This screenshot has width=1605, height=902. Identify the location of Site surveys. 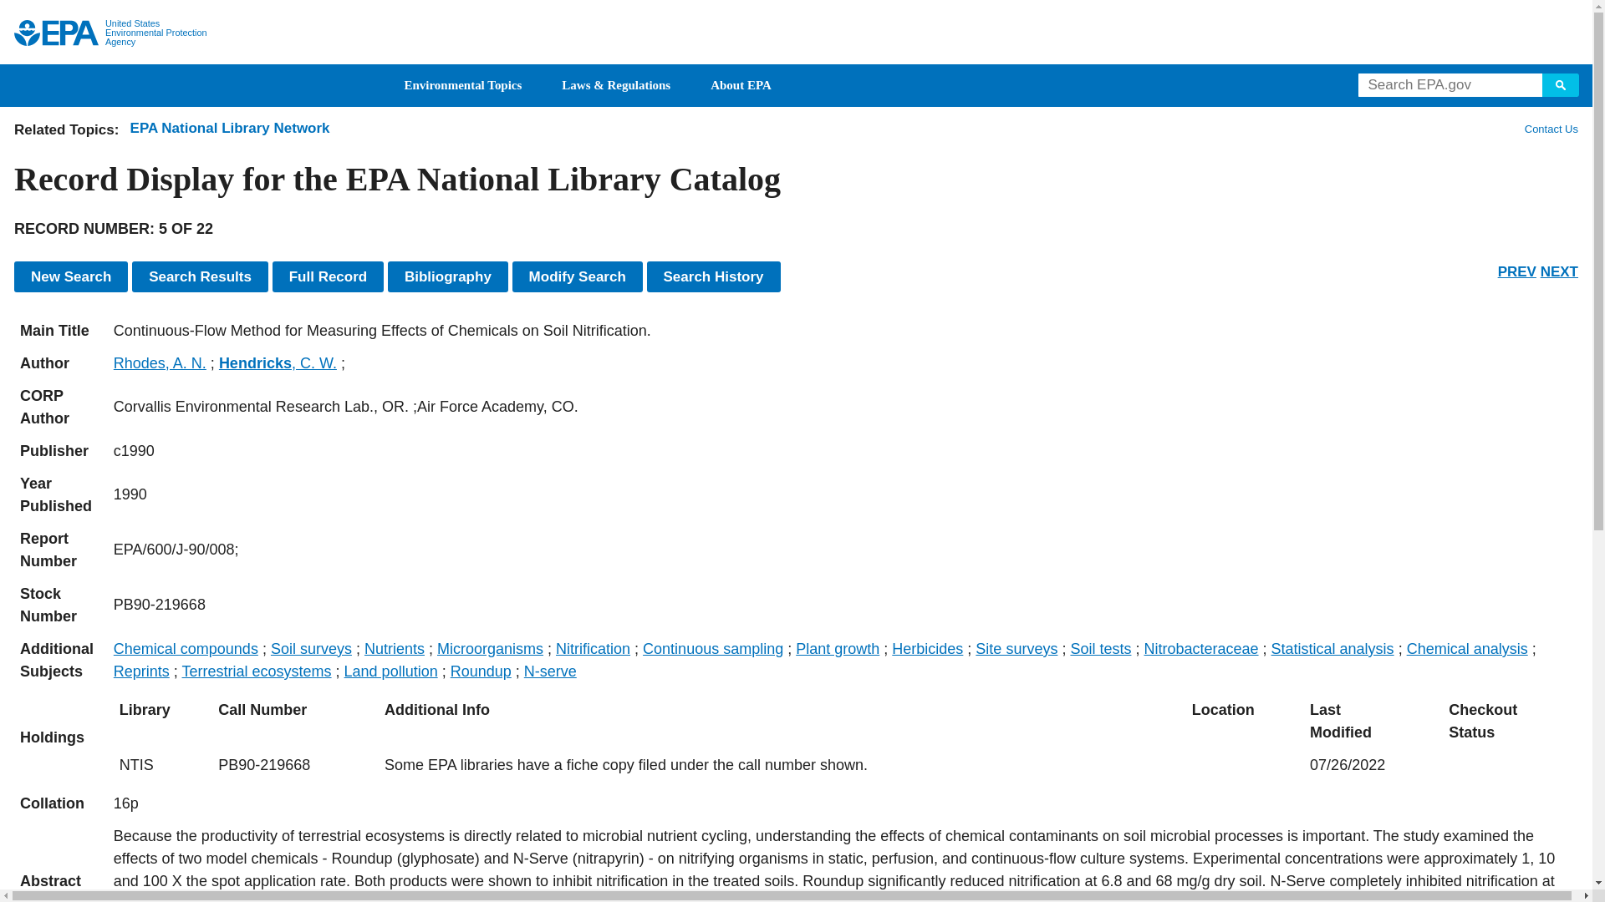
(1016, 648).